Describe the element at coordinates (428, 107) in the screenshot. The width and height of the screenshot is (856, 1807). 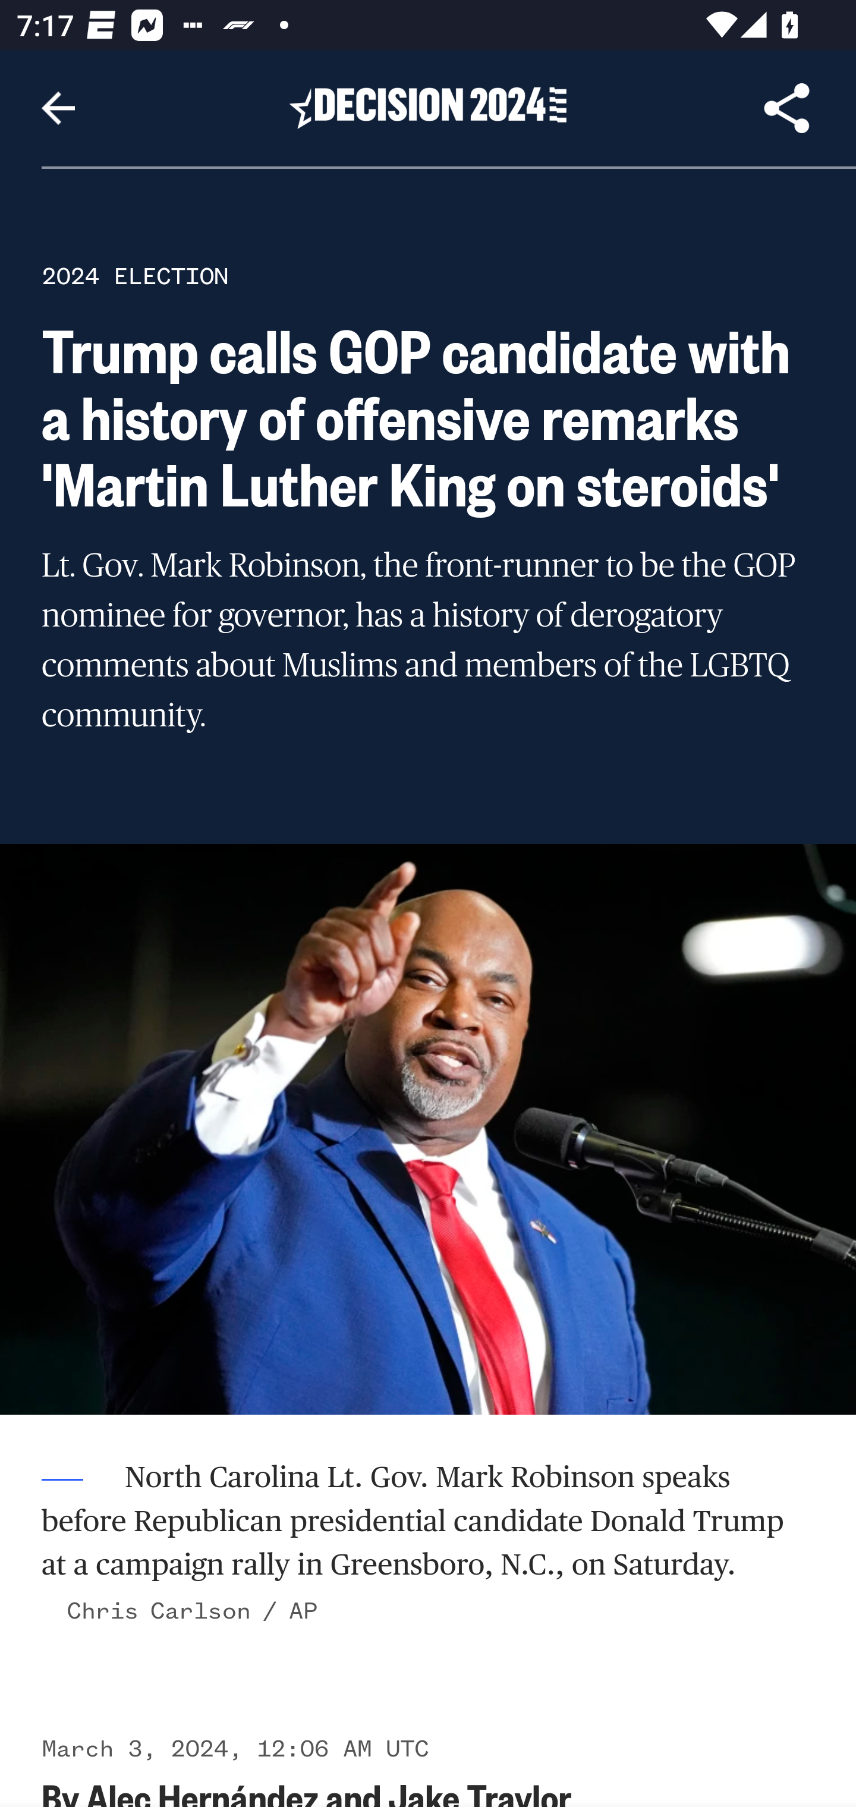
I see `Header, Decision 2024` at that location.